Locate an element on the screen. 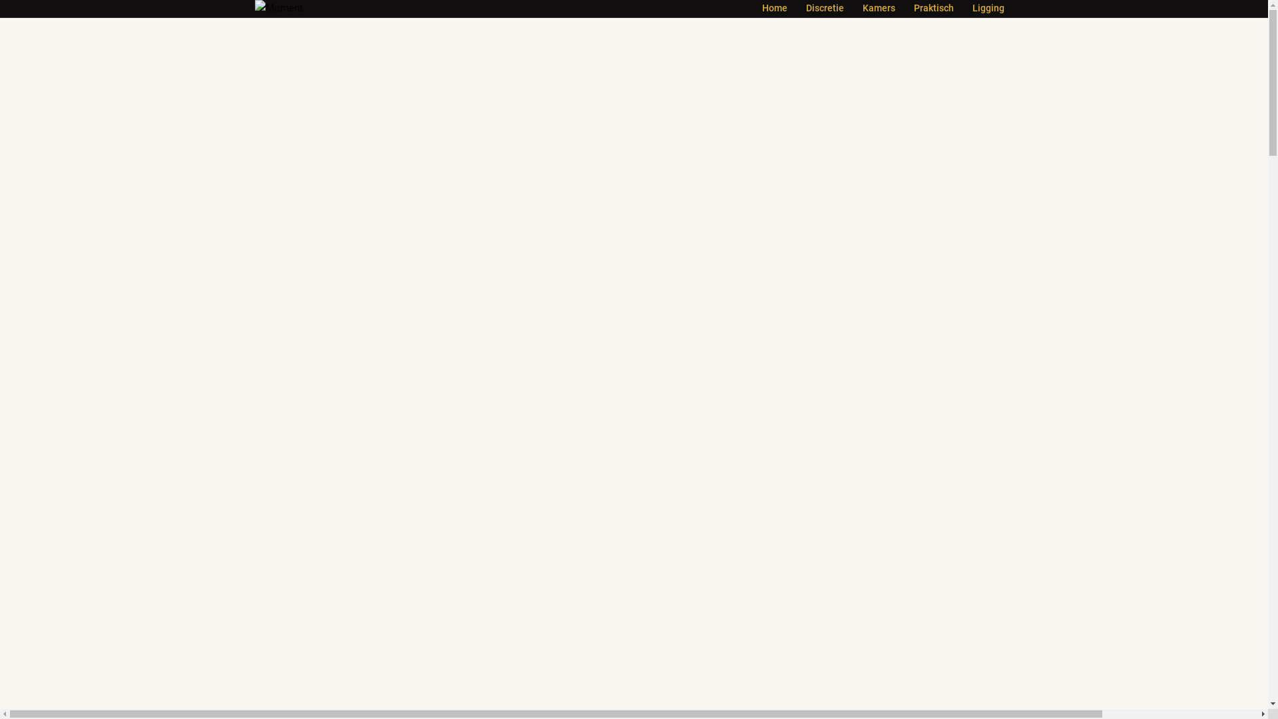 The width and height of the screenshot is (1278, 719). Discretie is located at coordinates (824, 9).